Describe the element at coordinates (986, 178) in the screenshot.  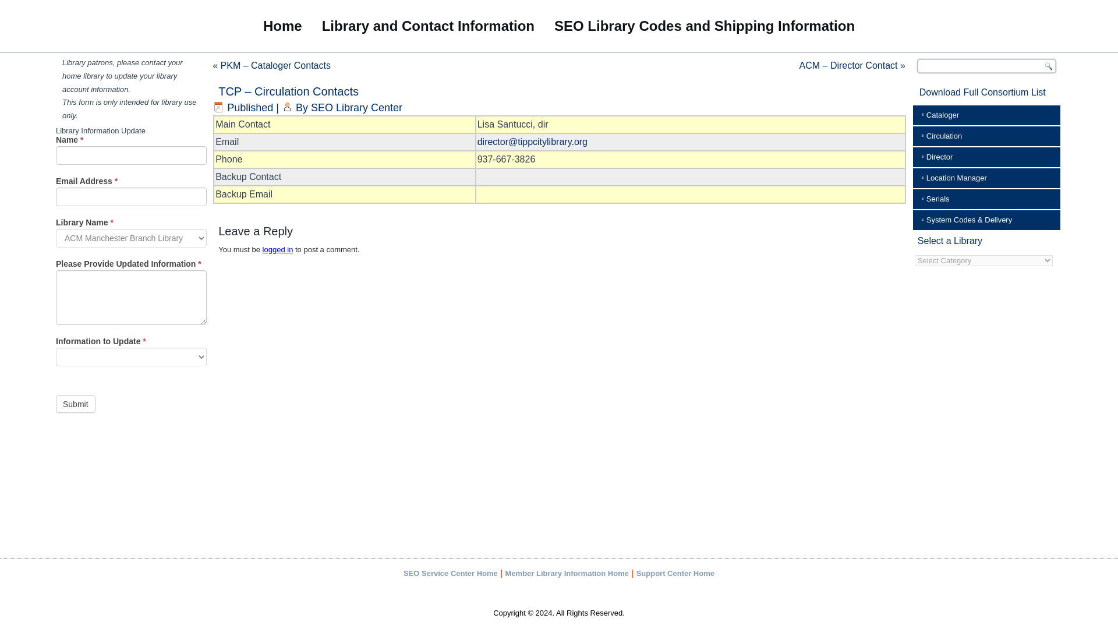
I see `Location Manager` at that location.